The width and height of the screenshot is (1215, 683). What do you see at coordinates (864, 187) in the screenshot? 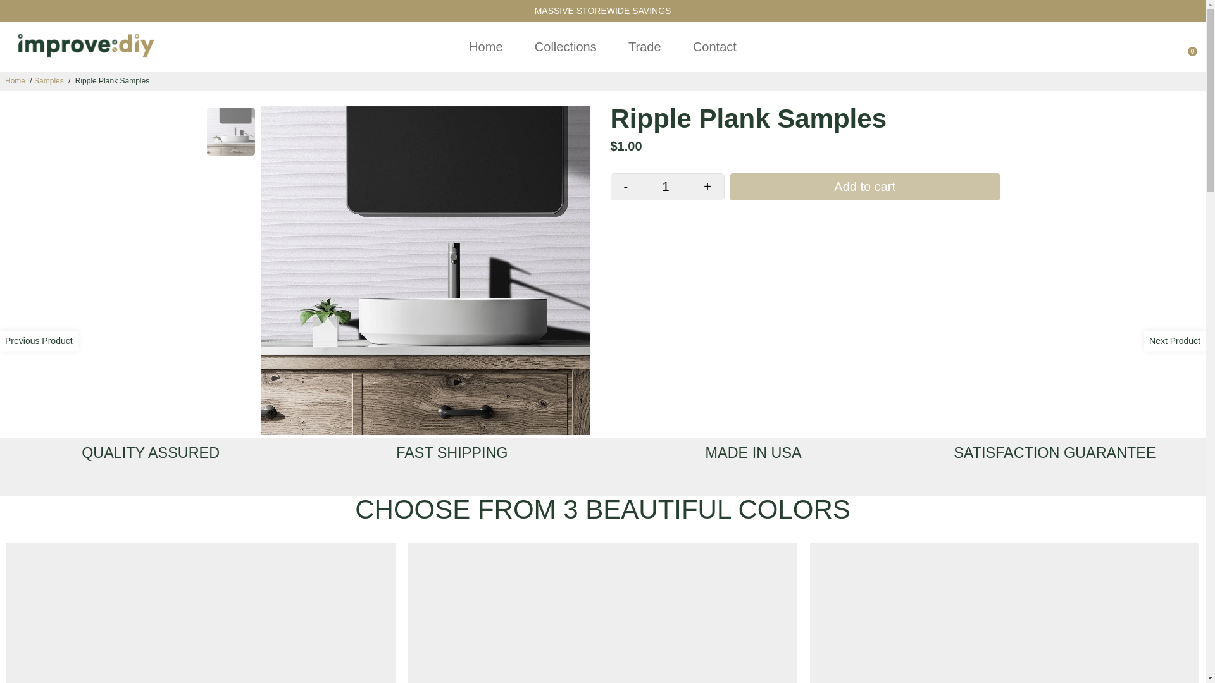
I see `Add to cart` at bounding box center [864, 187].